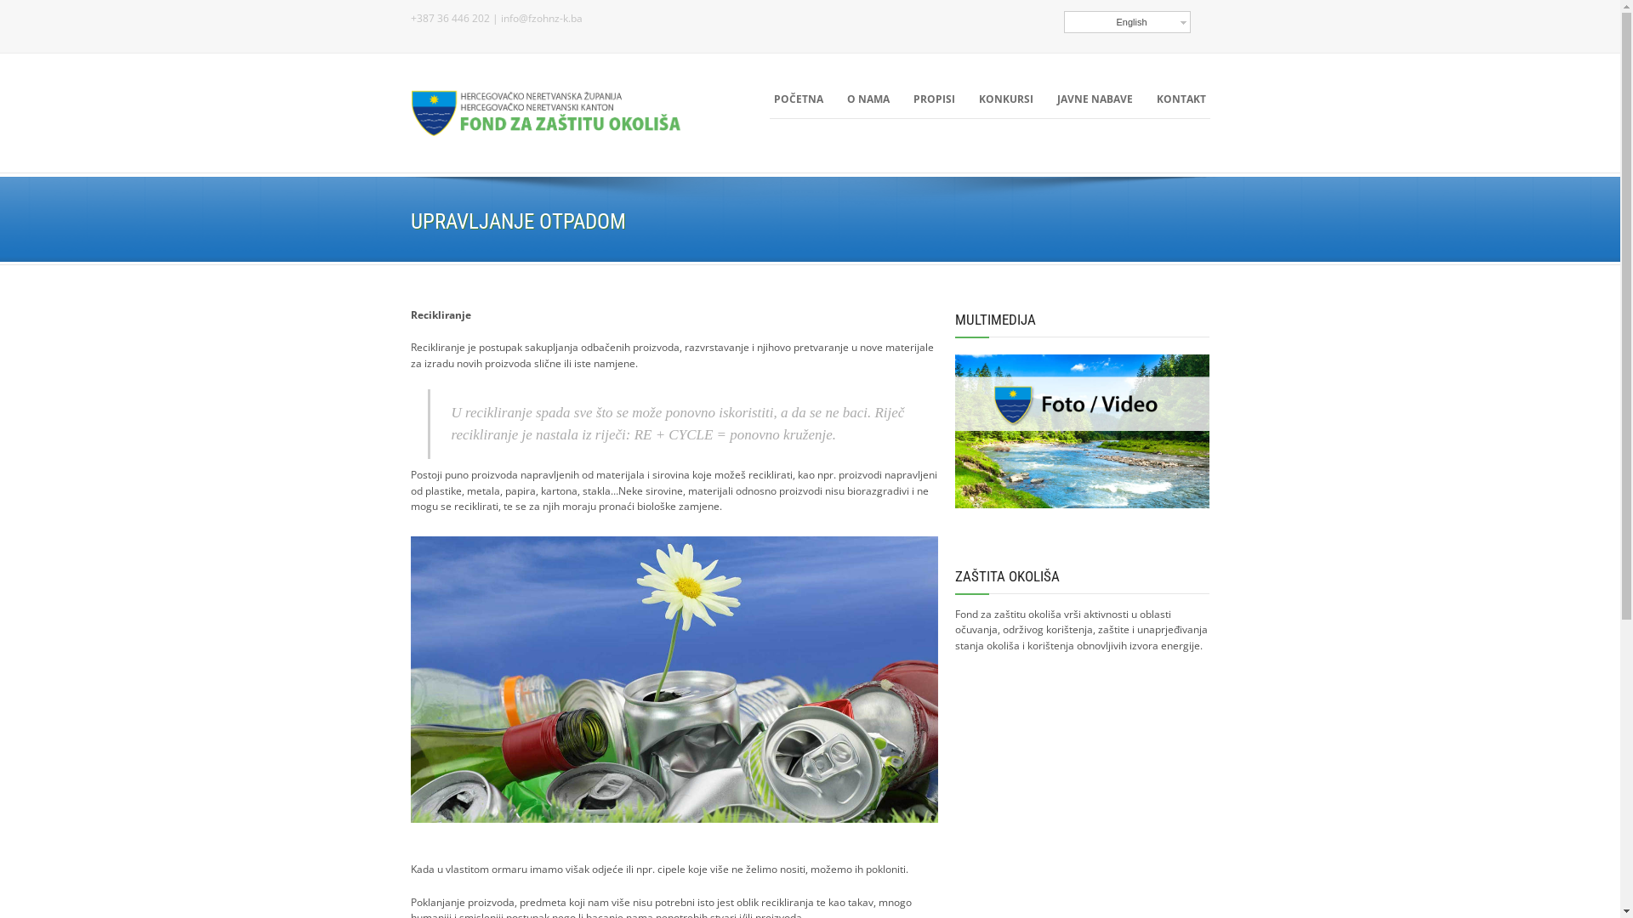 This screenshot has height=918, width=1633. I want to click on KONKURSI, so click(1006, 99).